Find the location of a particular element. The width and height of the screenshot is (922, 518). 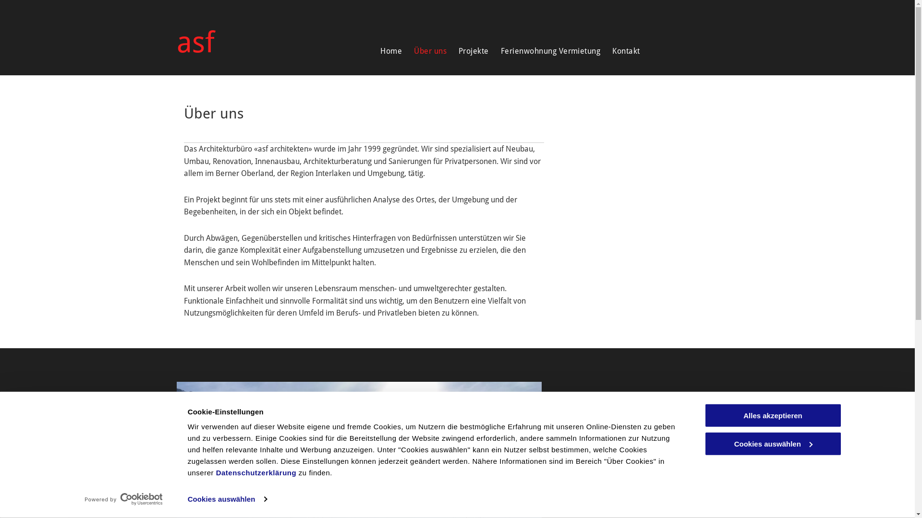

Alles akzeptieren is located at coordinates (773, 415).